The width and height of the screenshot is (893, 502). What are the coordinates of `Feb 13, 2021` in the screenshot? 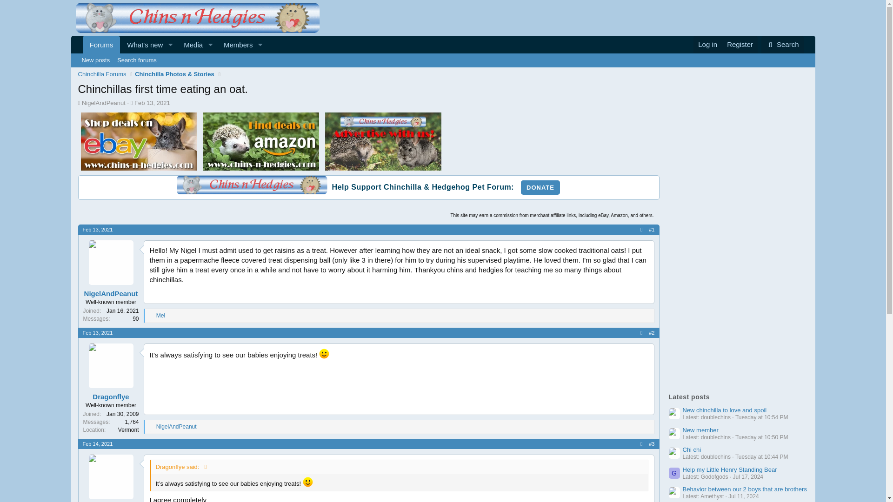 It's located at (153, 102).